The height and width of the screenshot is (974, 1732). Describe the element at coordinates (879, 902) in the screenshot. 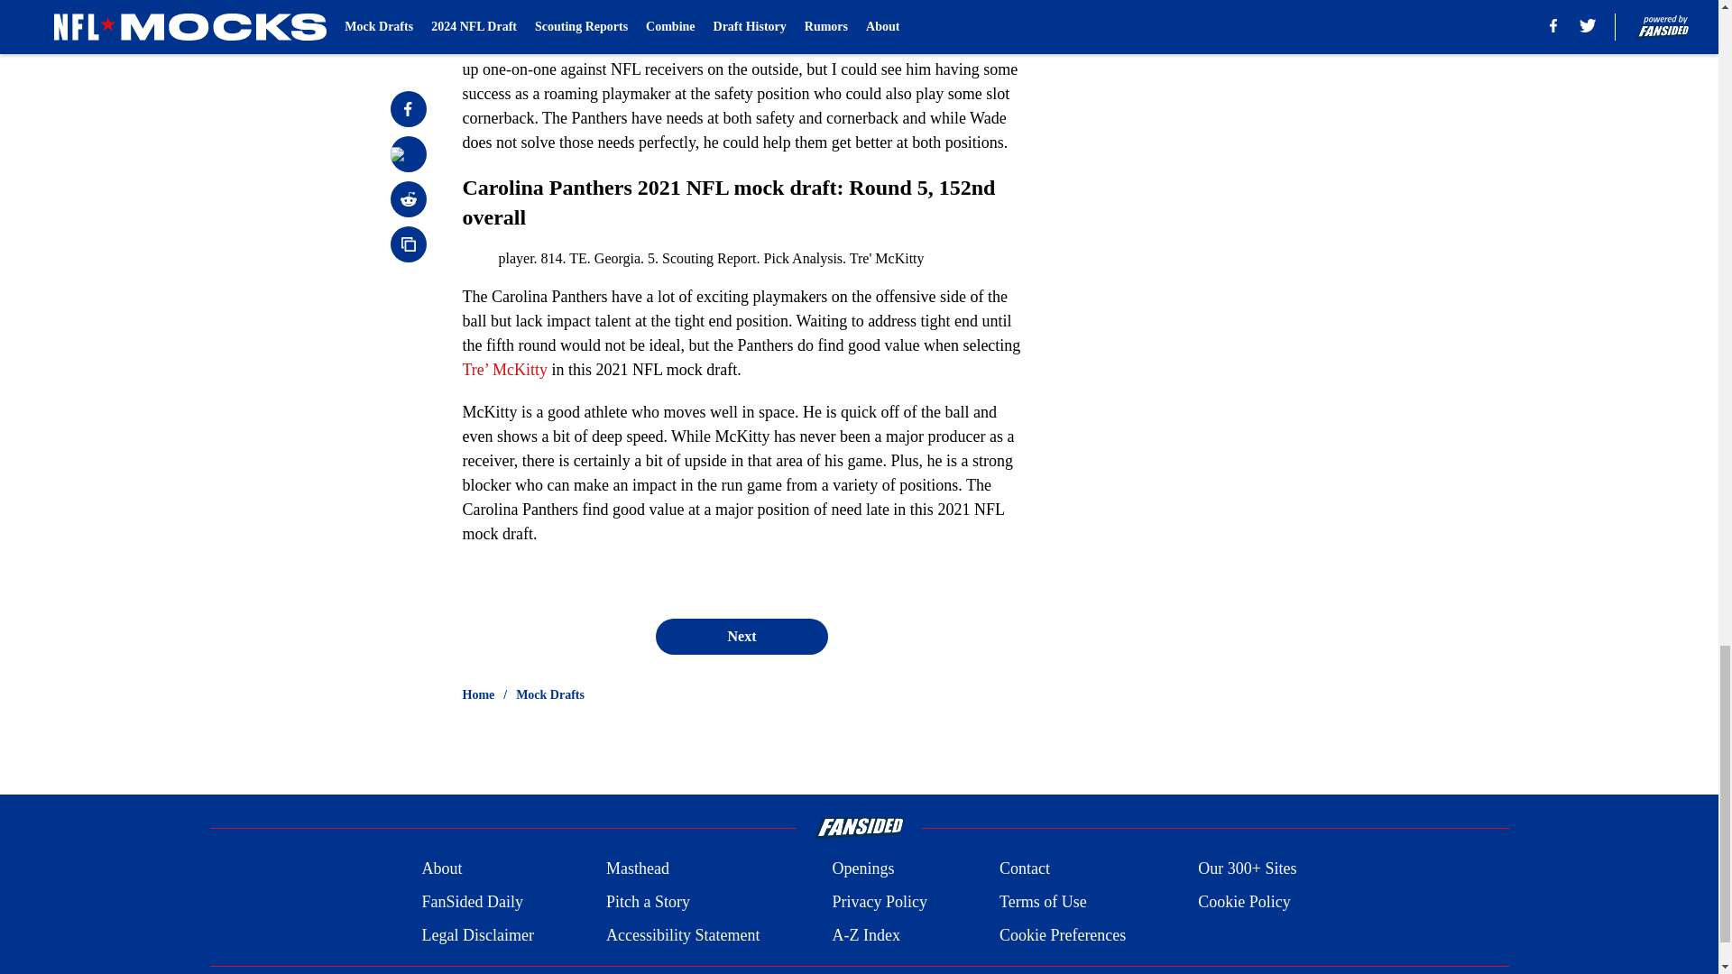

I see `Privacy Policy` at that location.